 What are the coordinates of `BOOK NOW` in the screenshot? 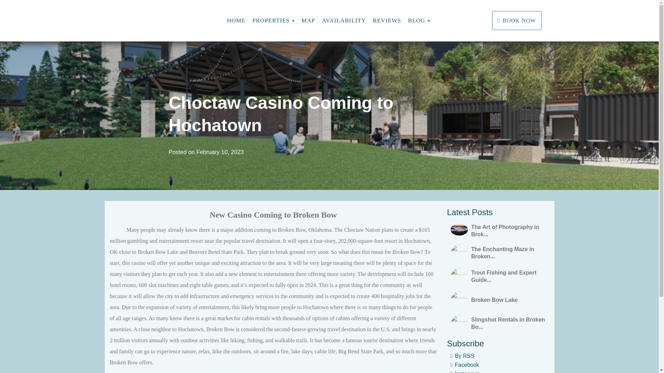 It's located at (517, 21).